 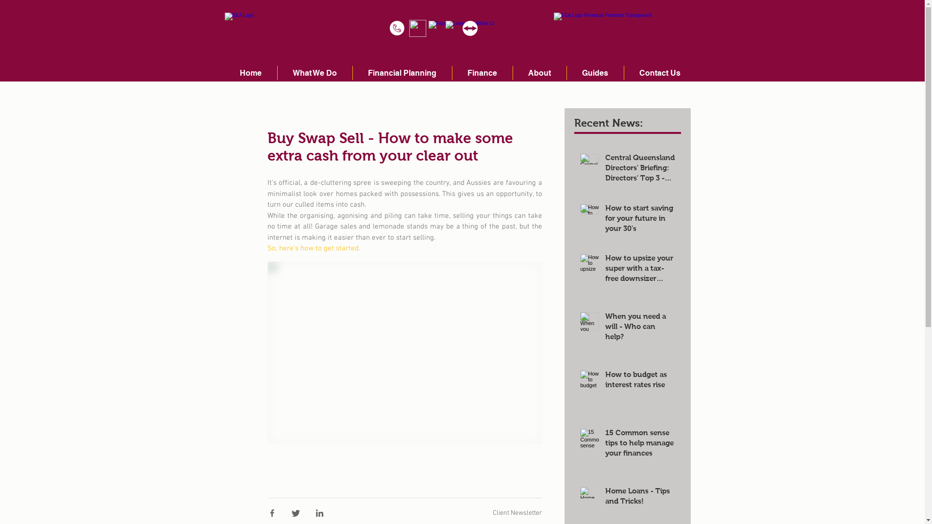 I want to click on When you need a will - Who can help?, so click(x=640, y=329).